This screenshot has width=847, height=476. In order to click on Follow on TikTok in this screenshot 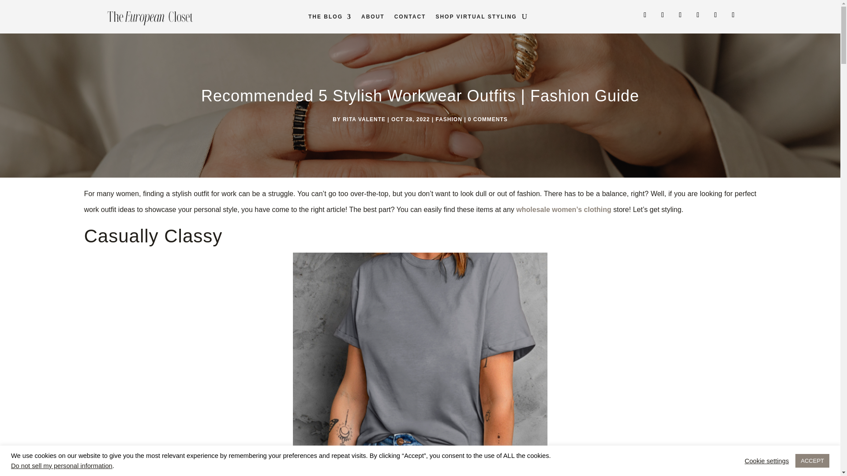, I will do `click(680, 15)`.